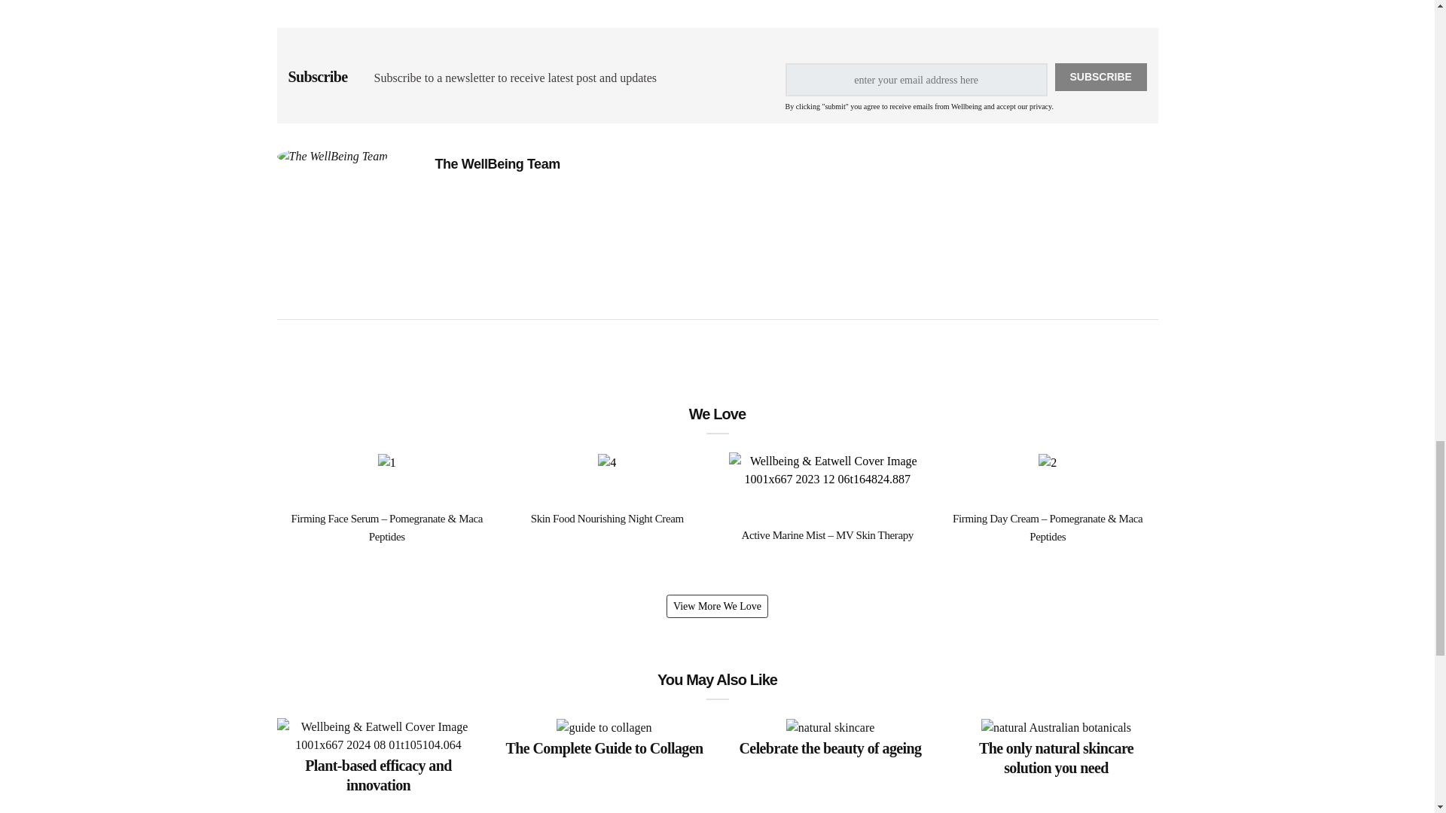 The height and width of the screenshot is (813, 1446). I want to click on Plant-based efficacy and innovation, so click(378, 774).